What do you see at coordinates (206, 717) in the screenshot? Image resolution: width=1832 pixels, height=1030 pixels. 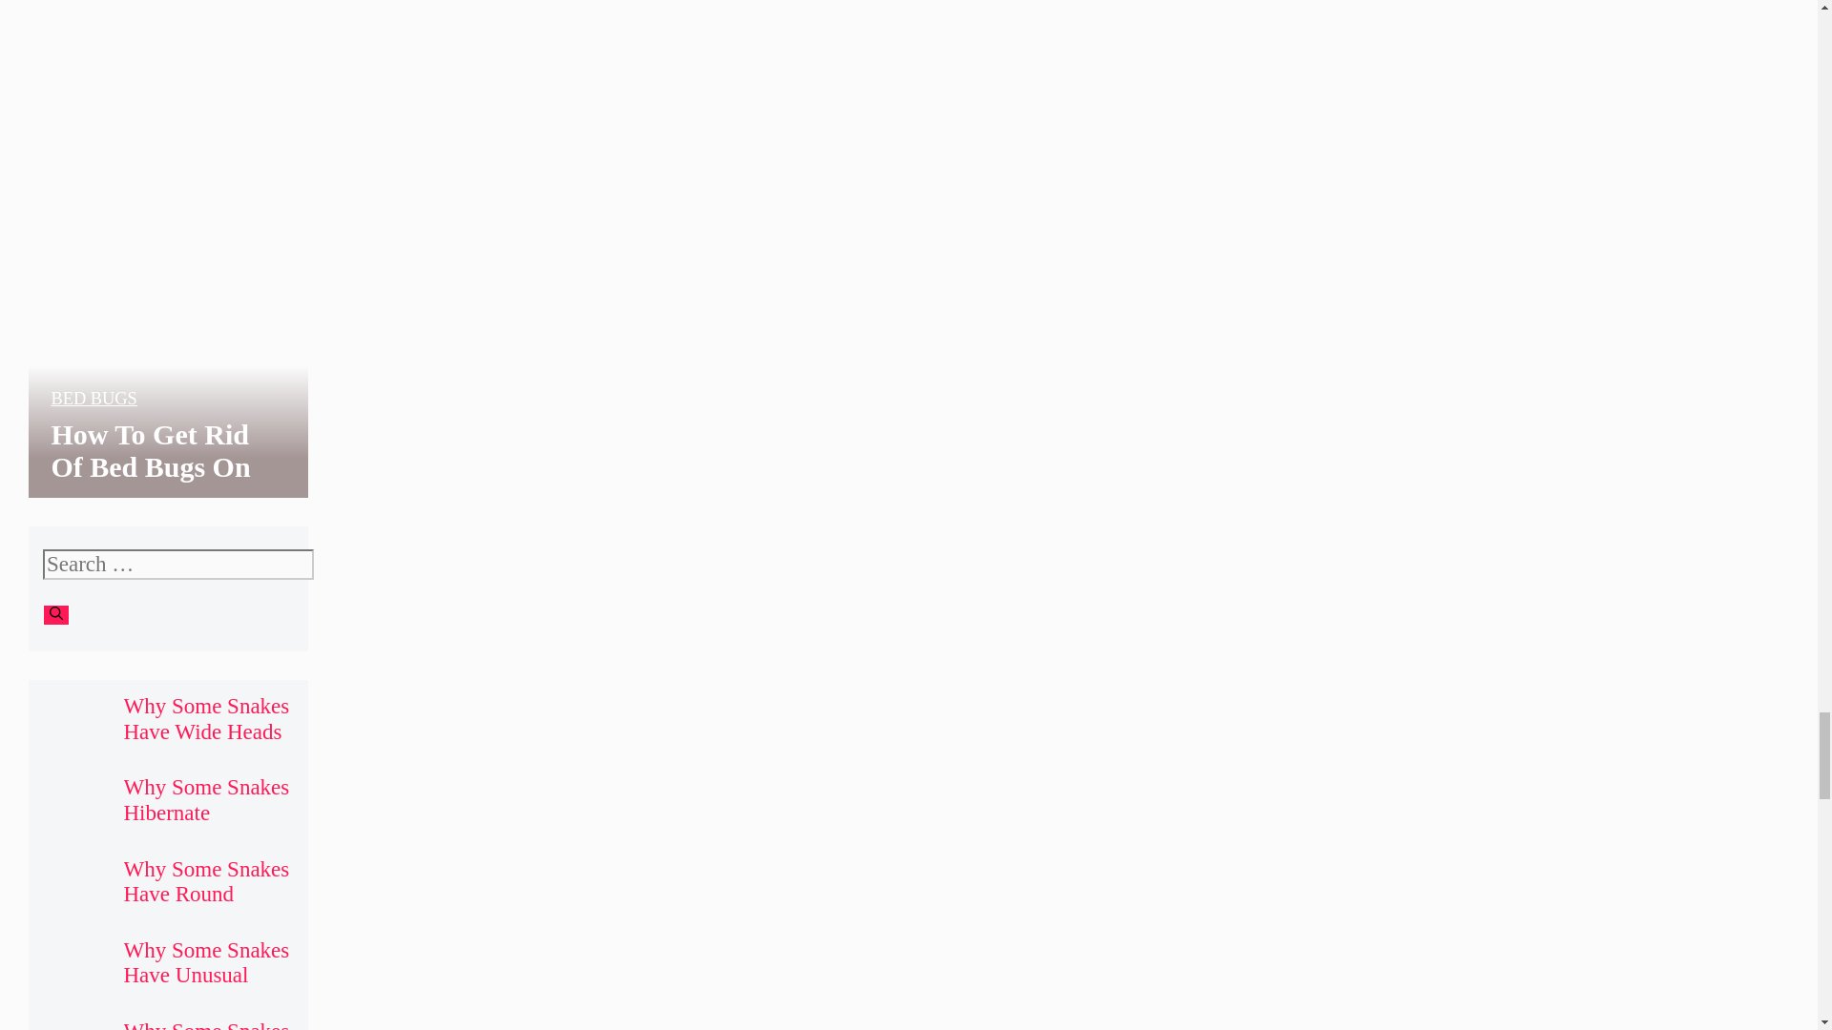 I see `Why Some Snakes Have Wide Heads` at bounding box center [206, 717].